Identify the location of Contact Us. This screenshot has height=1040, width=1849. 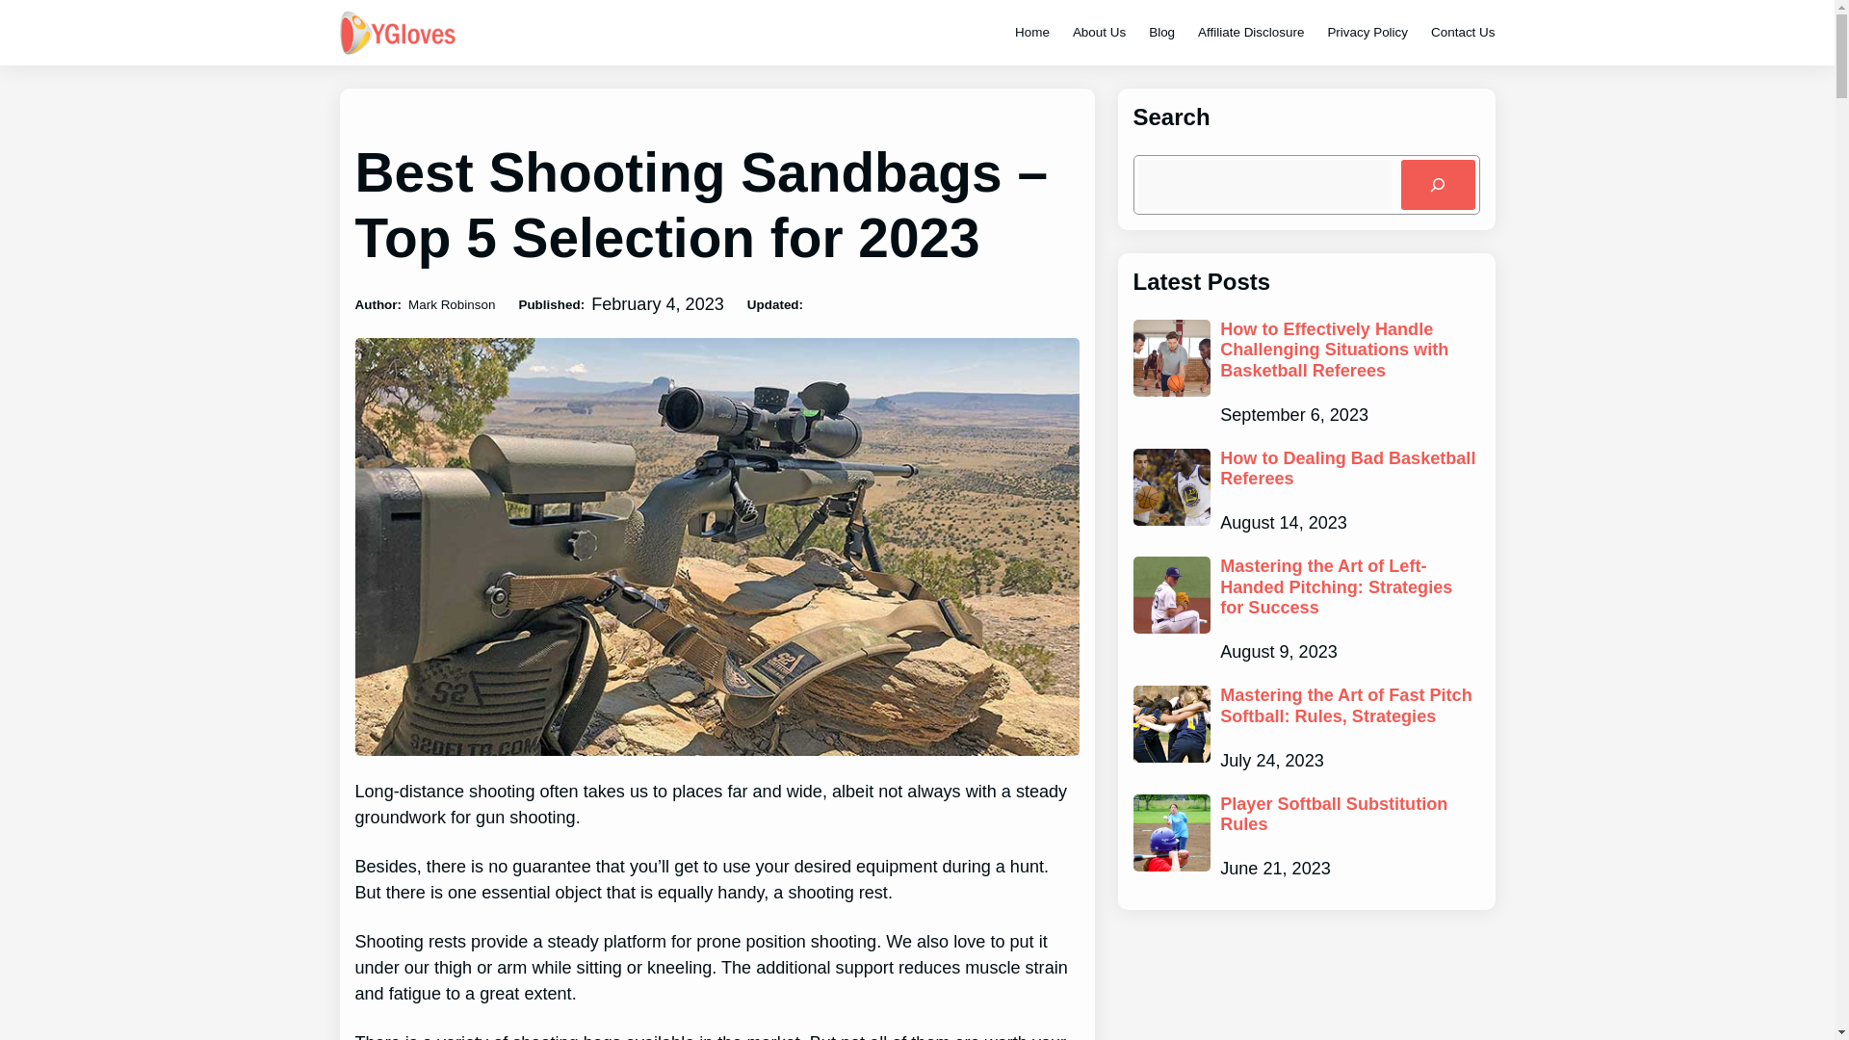
(1462, 32).